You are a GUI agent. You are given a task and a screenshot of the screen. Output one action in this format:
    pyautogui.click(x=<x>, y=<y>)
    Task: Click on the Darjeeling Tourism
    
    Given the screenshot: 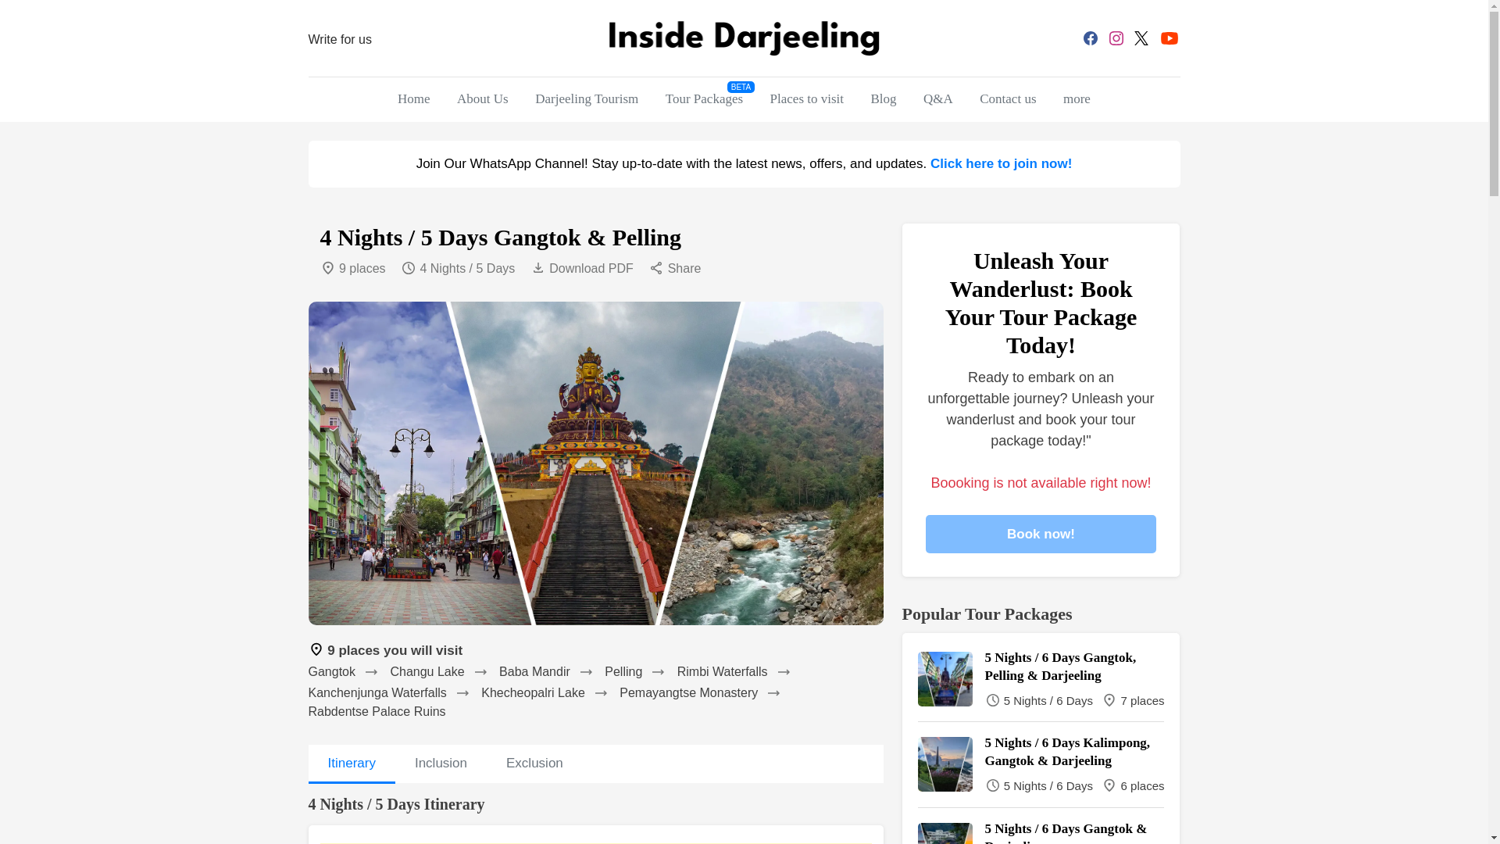 What is the action you would take?
    pyautogui.click(x=586, y=100)
    